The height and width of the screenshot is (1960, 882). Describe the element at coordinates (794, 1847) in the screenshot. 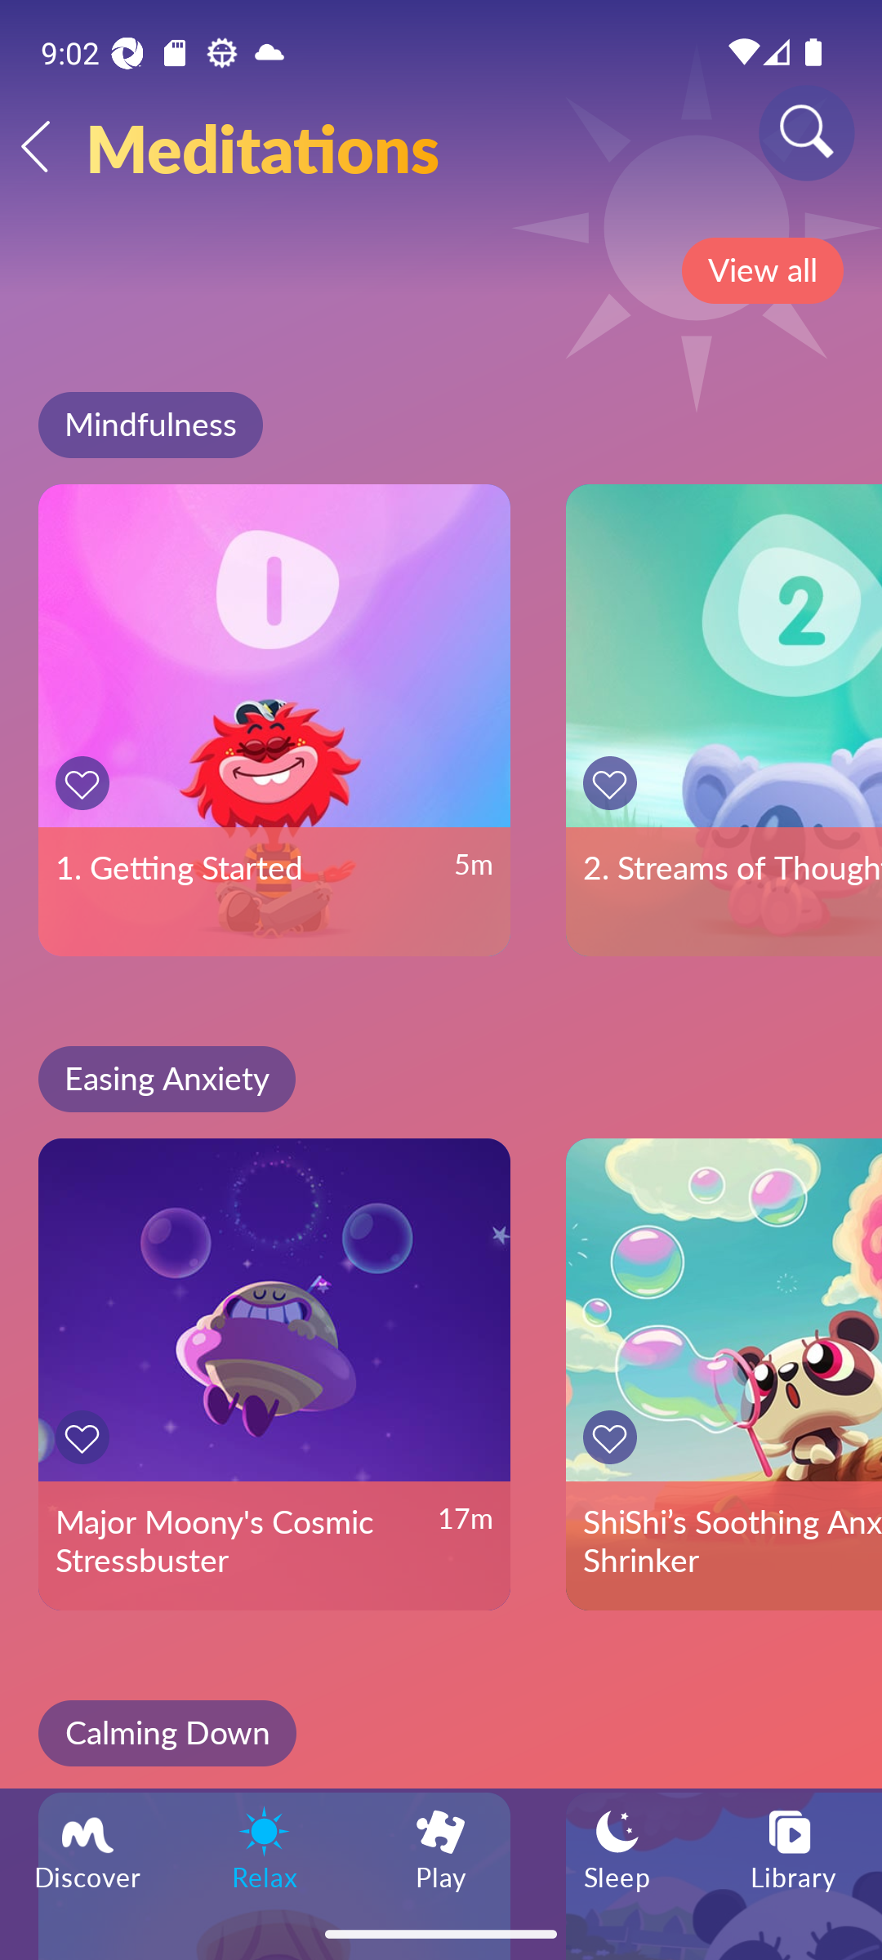

I see `Library` at that location.